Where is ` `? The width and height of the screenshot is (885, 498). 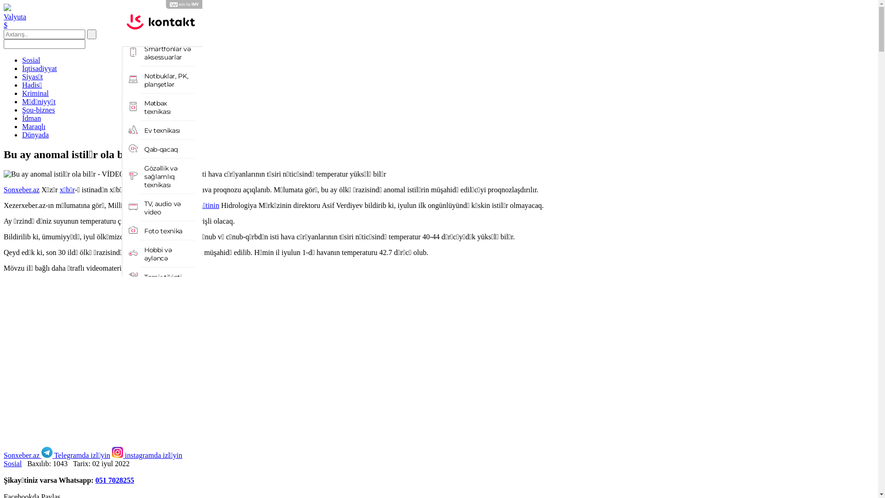
  is located at coordinates (92, 34).